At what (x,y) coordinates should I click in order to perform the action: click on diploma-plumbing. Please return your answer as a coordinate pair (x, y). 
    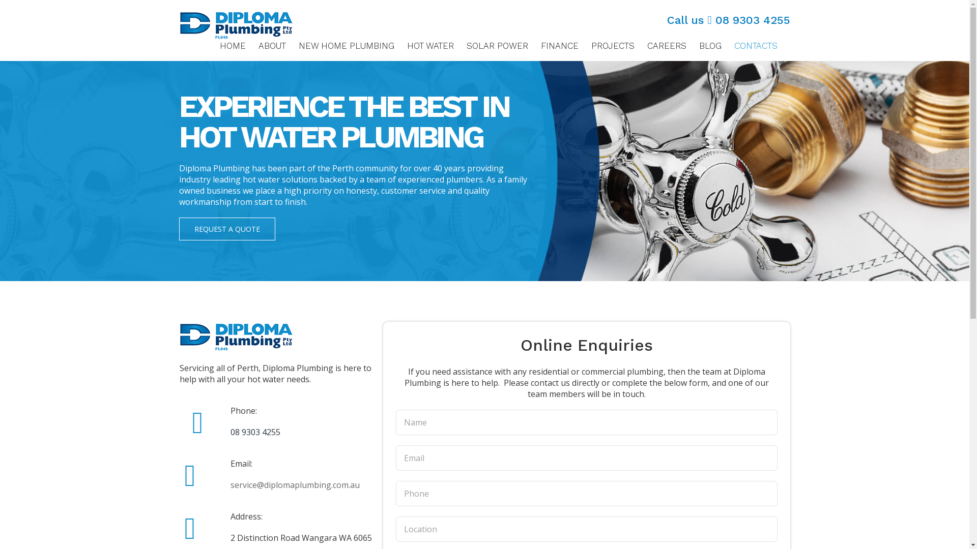
    Looking at the image, I should click on (236, 337).